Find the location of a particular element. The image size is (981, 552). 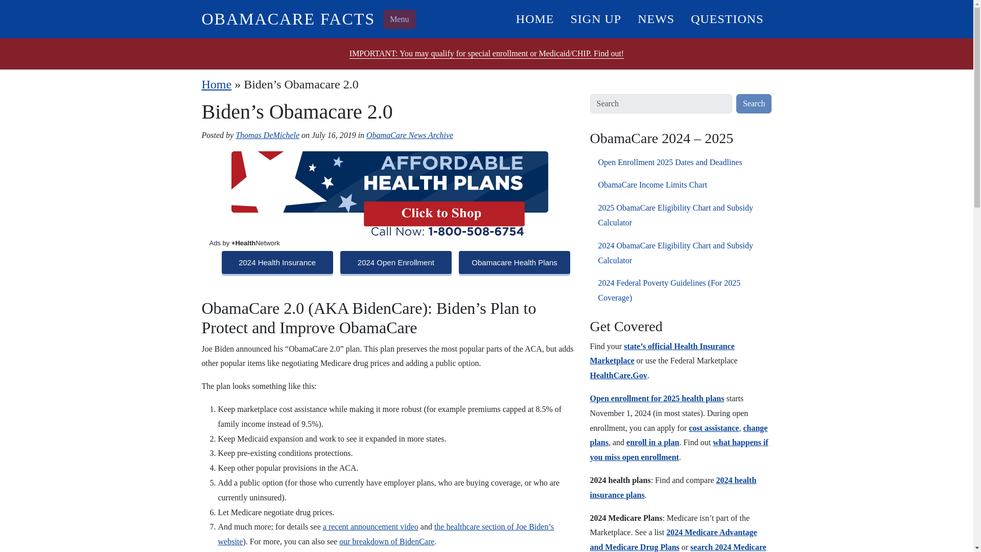

Change Obamacare plans is located at coordinates (678, 435).